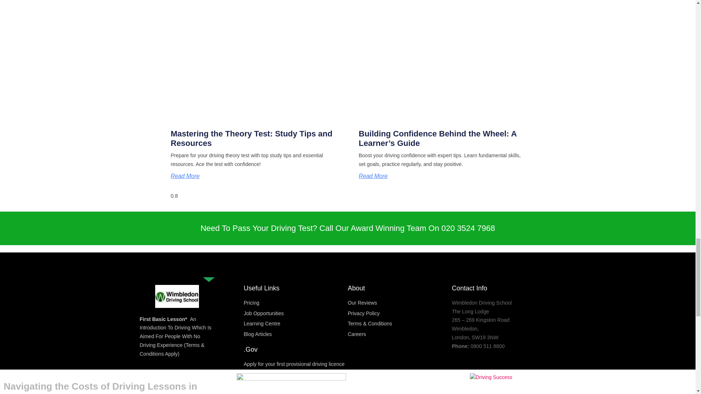 The image size is (701, 394). Describe the element at coordinates (373, 176) in the screenshot. I see `Read More` at that location.